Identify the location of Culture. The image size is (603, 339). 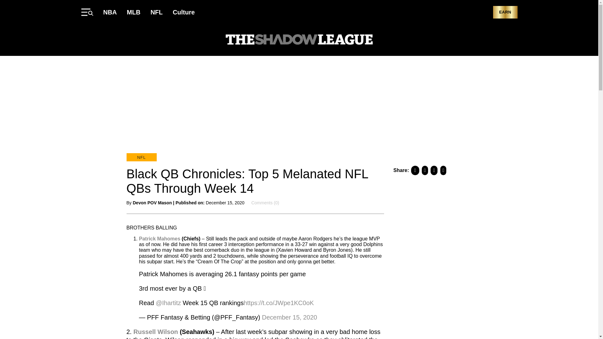
(183, 12).